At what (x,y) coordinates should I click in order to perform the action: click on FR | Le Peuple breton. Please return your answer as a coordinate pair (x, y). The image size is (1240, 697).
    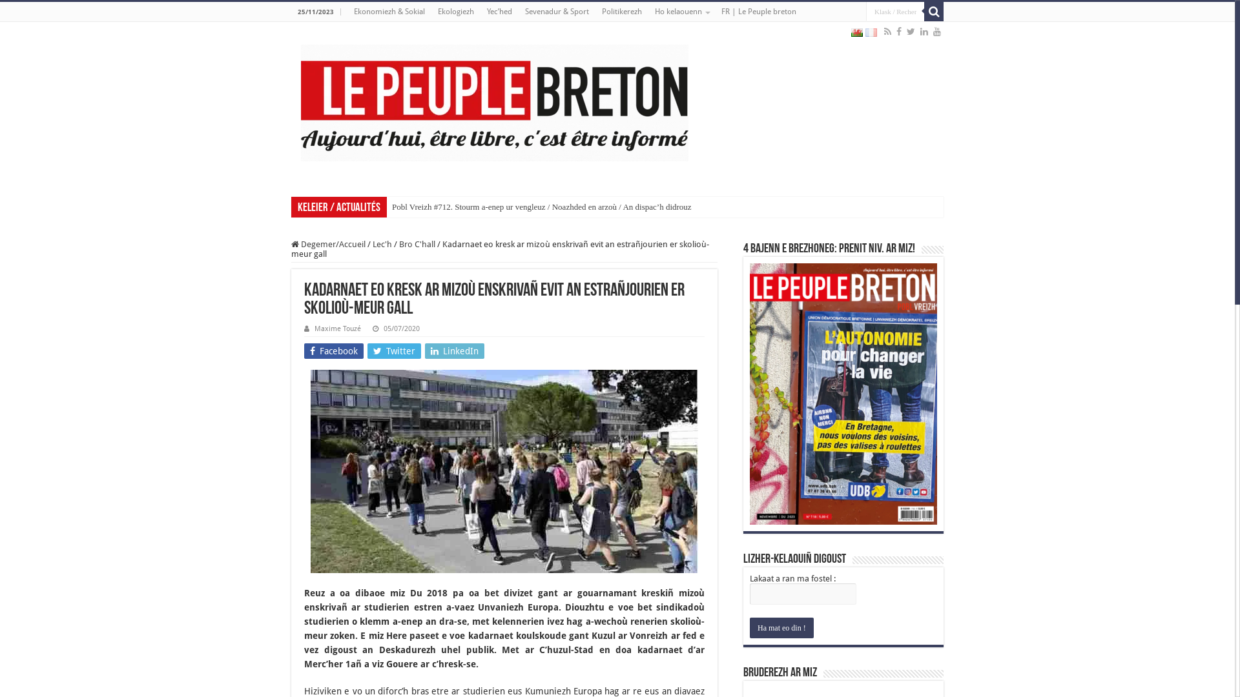
    Looking at the image, I should click on (759, 12).